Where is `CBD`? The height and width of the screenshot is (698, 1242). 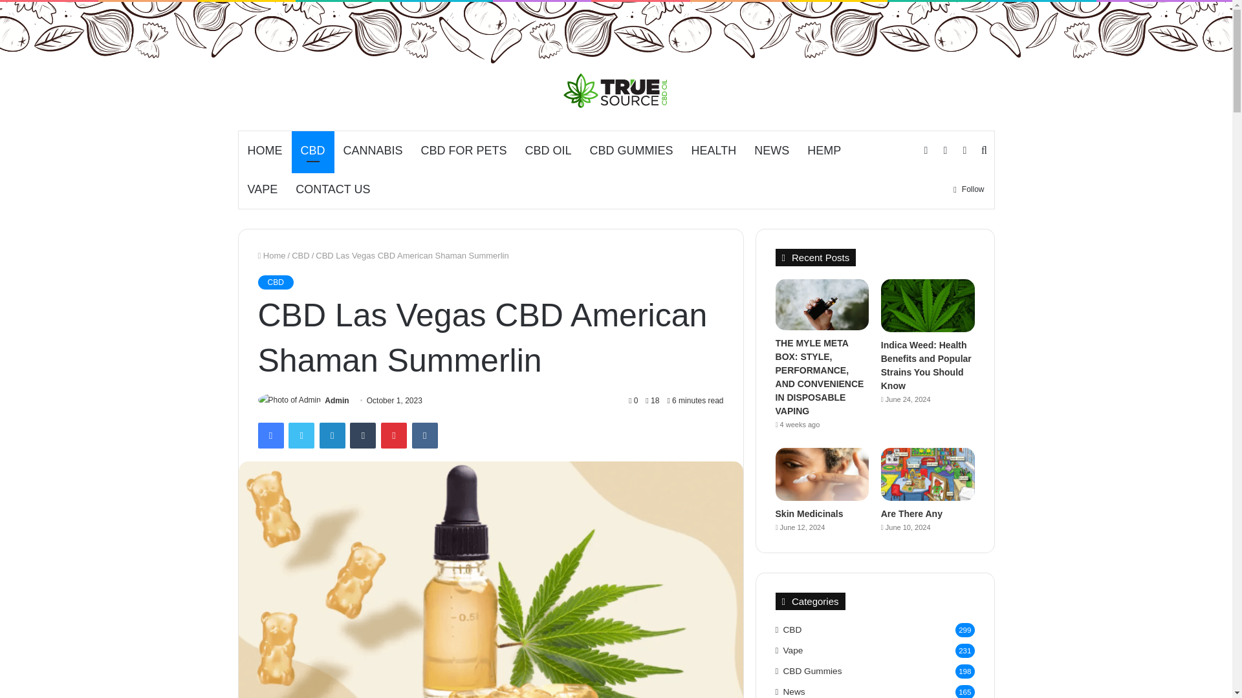 CBD is located at coordinates (312, 151).